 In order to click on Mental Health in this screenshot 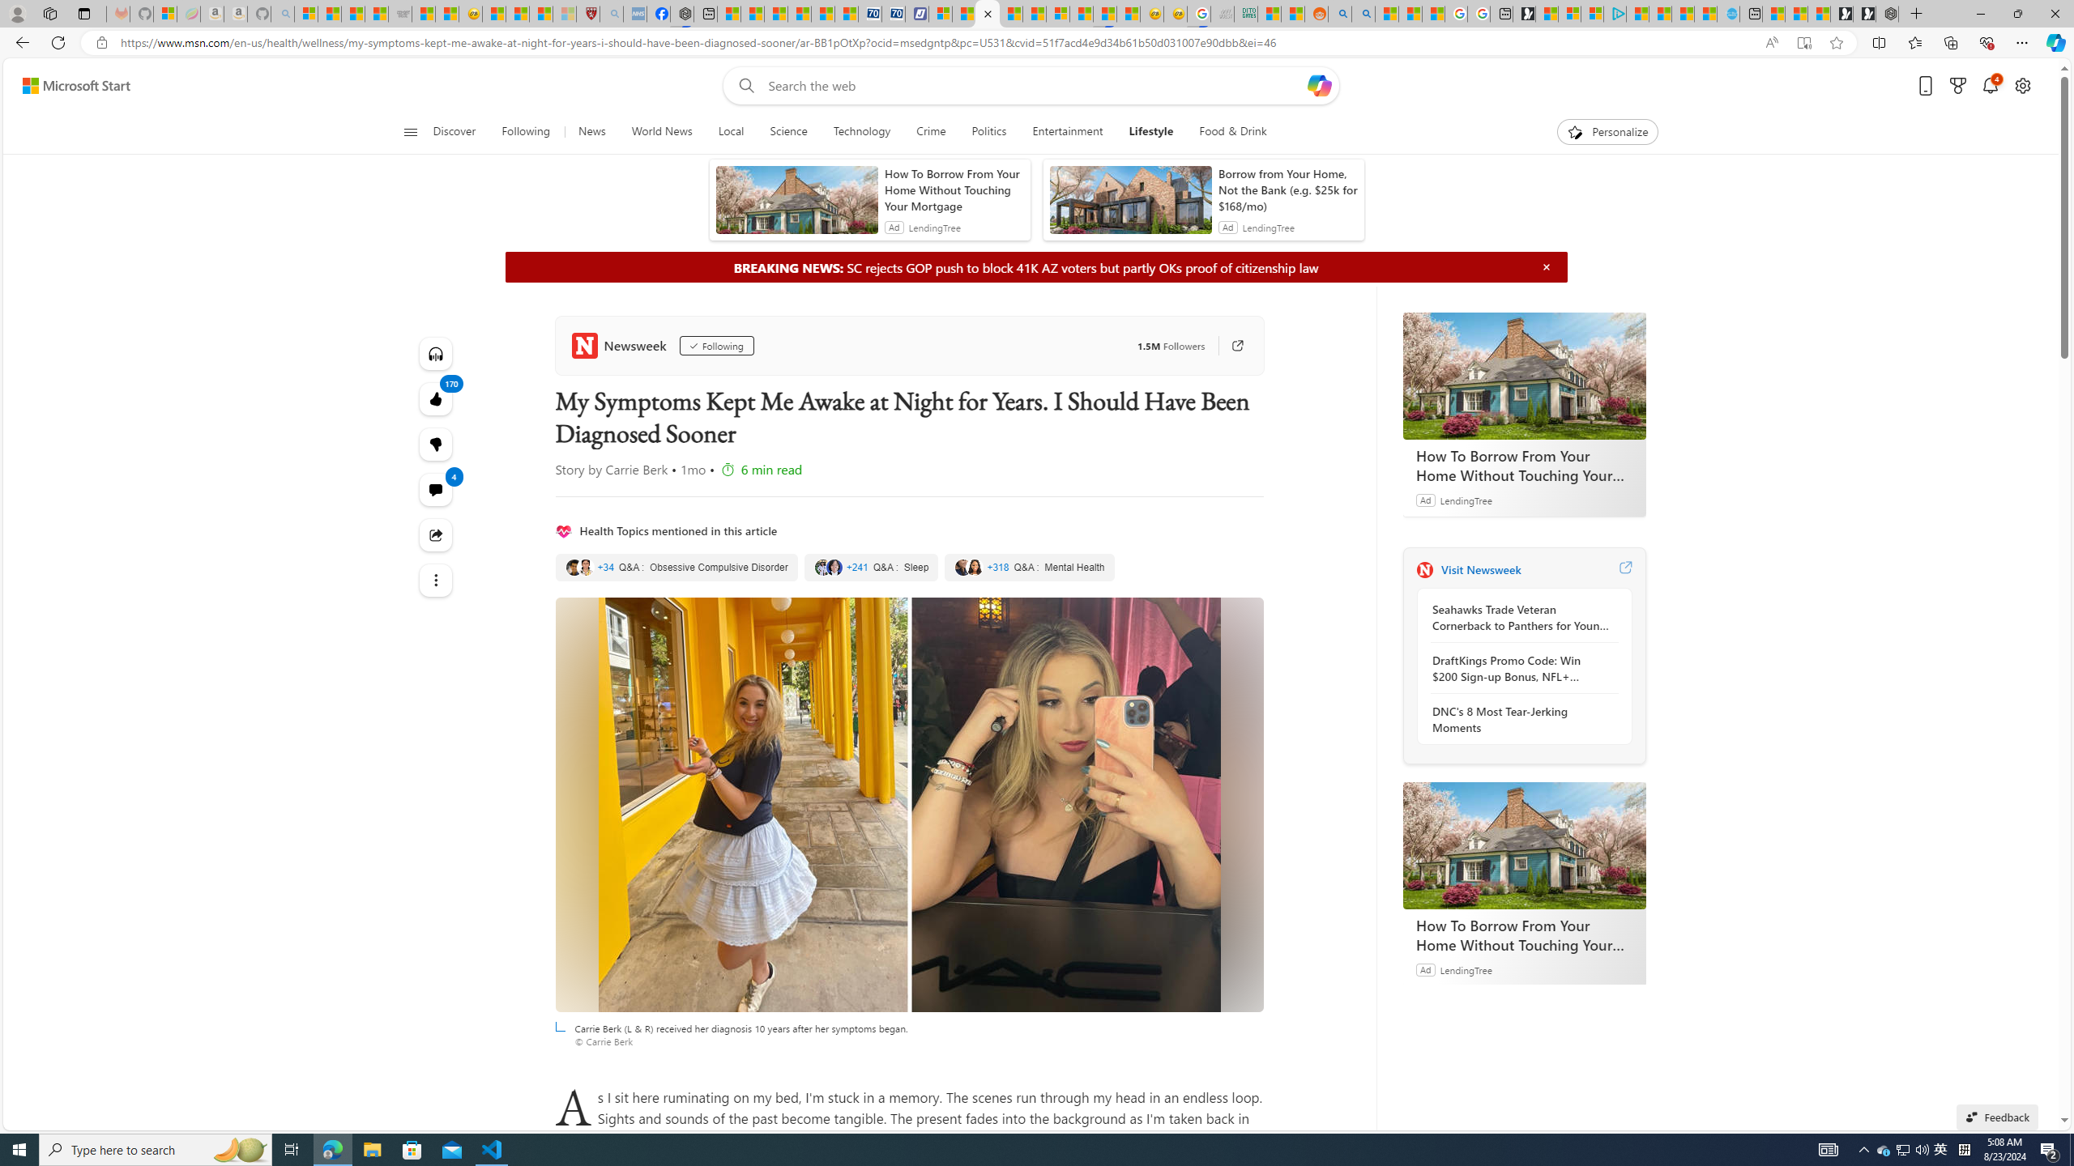, I will do `click(1029, 568)`.